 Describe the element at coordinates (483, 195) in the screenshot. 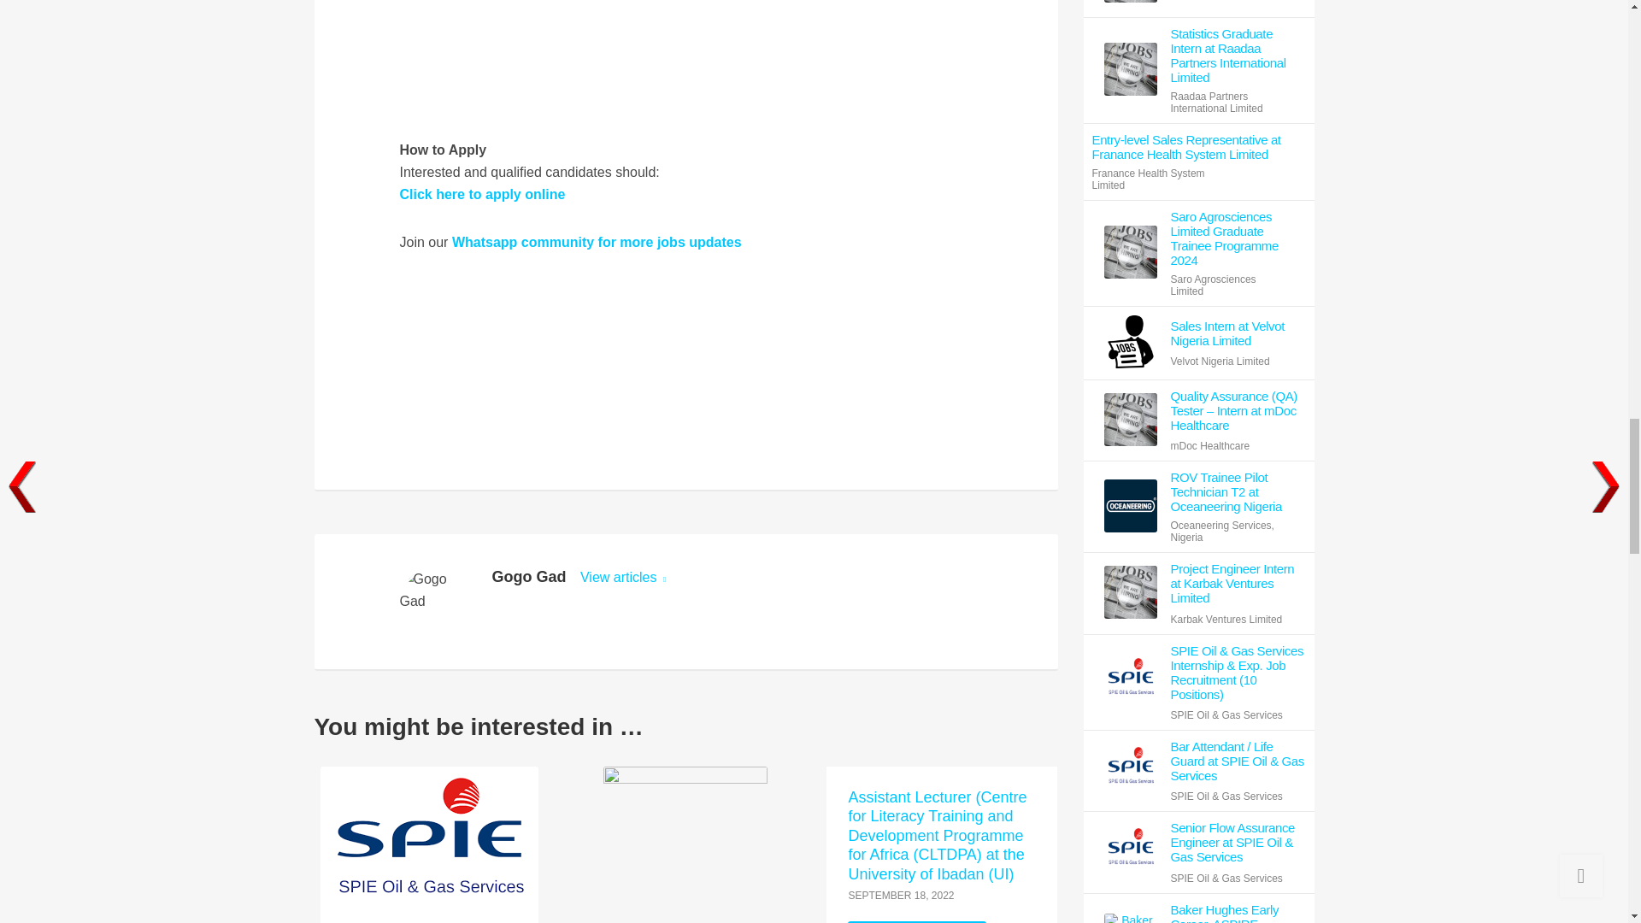

I see `Click here to apply online` at that location.